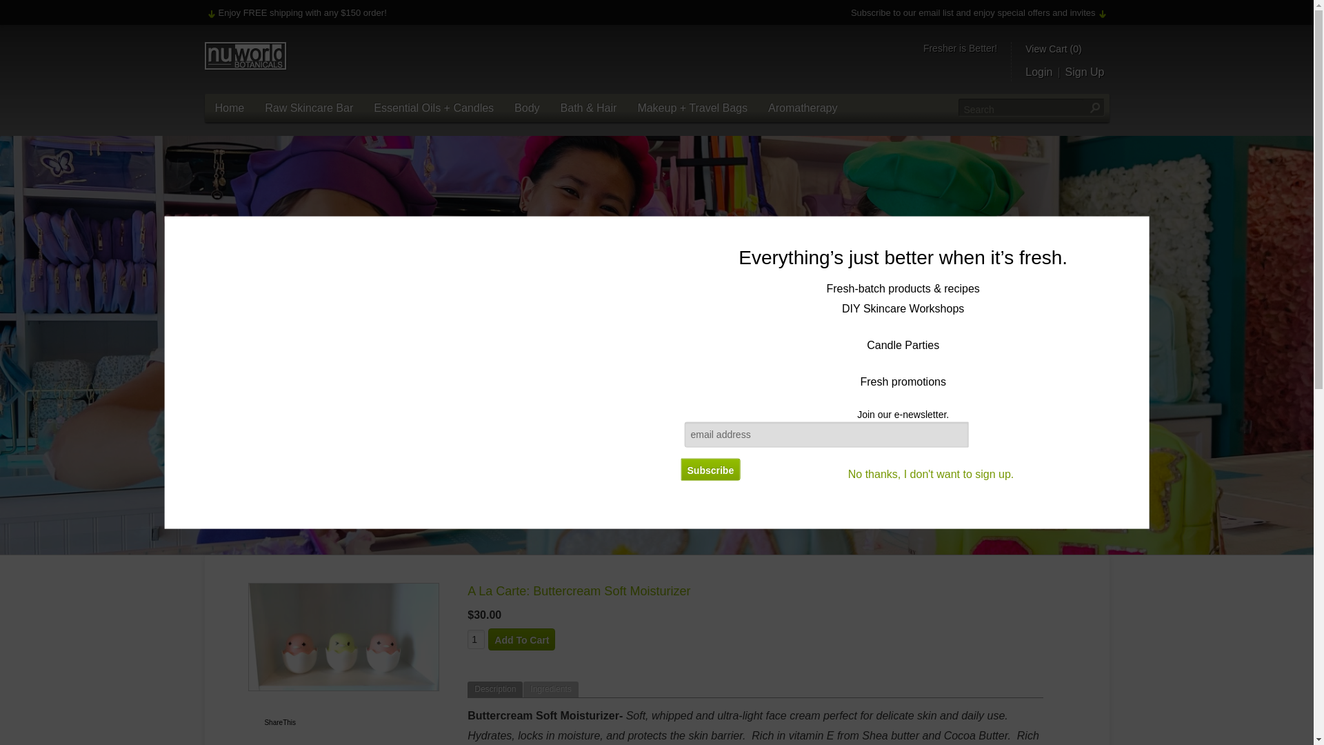 This screenshot has height=745, width=1324. I want to click on Search, so click(1094, 108).